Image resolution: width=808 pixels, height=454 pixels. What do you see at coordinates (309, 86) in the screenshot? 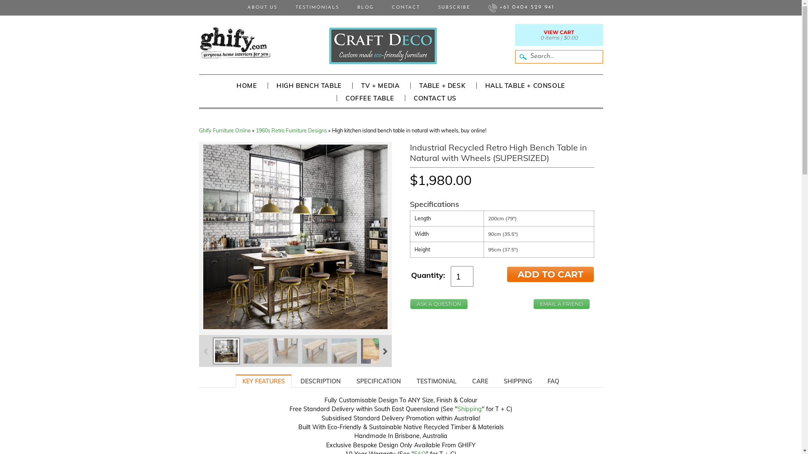
I see `HIGH BENCH TABLE` at bounding box center [309, 86].